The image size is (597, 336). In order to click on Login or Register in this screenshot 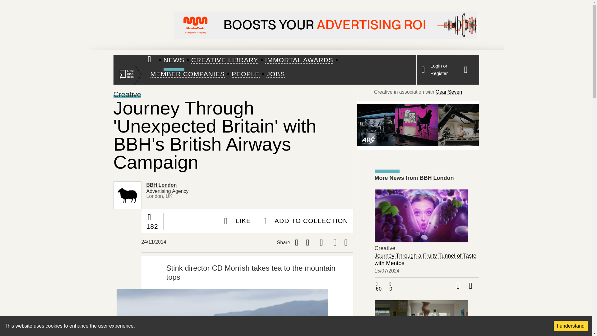, I will do `click(439, 70)`.